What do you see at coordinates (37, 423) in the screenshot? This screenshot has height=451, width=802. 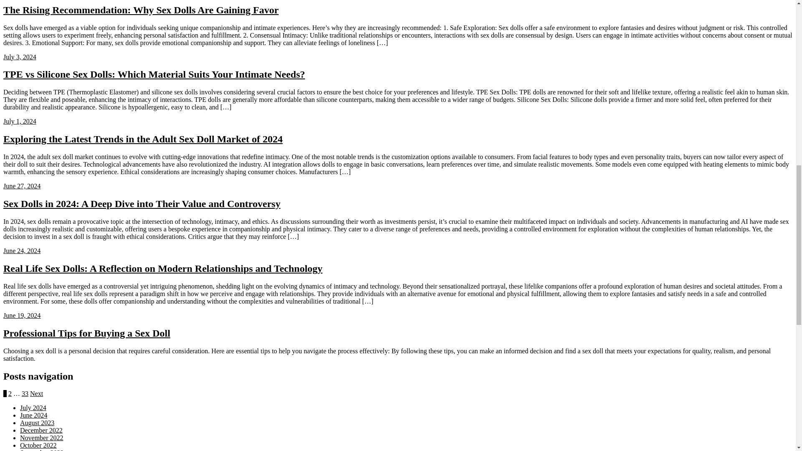 I see `August 2023` at bounding box center [37, 423].